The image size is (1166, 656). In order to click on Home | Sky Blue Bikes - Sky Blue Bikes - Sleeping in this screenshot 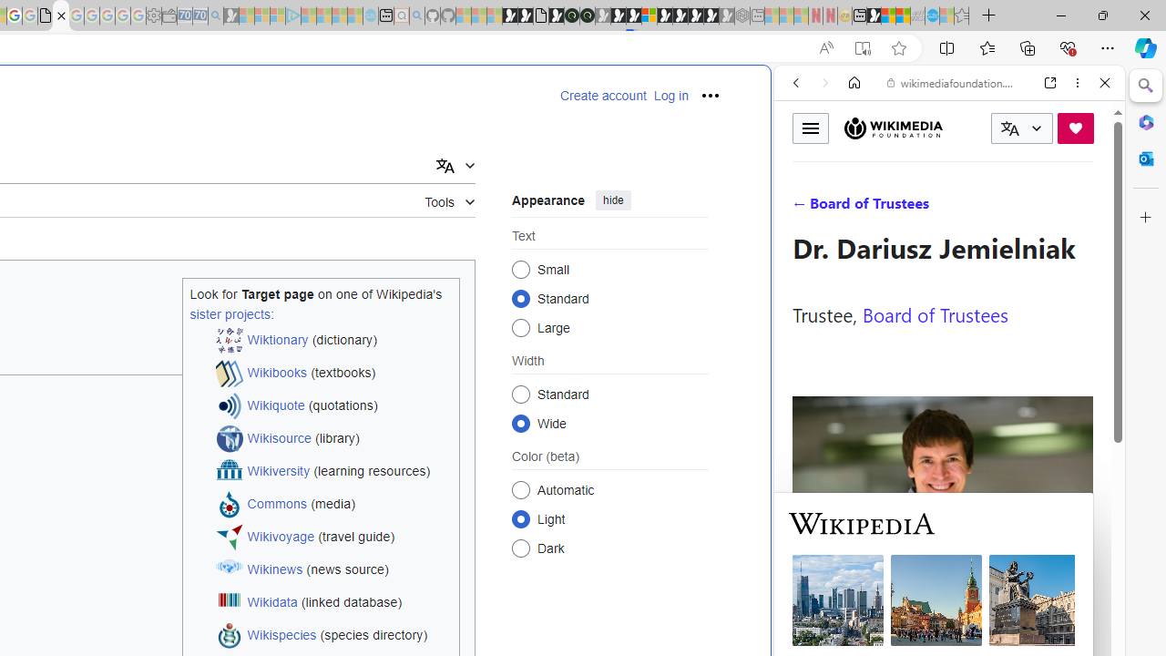, I will do `click(370, 16)`.